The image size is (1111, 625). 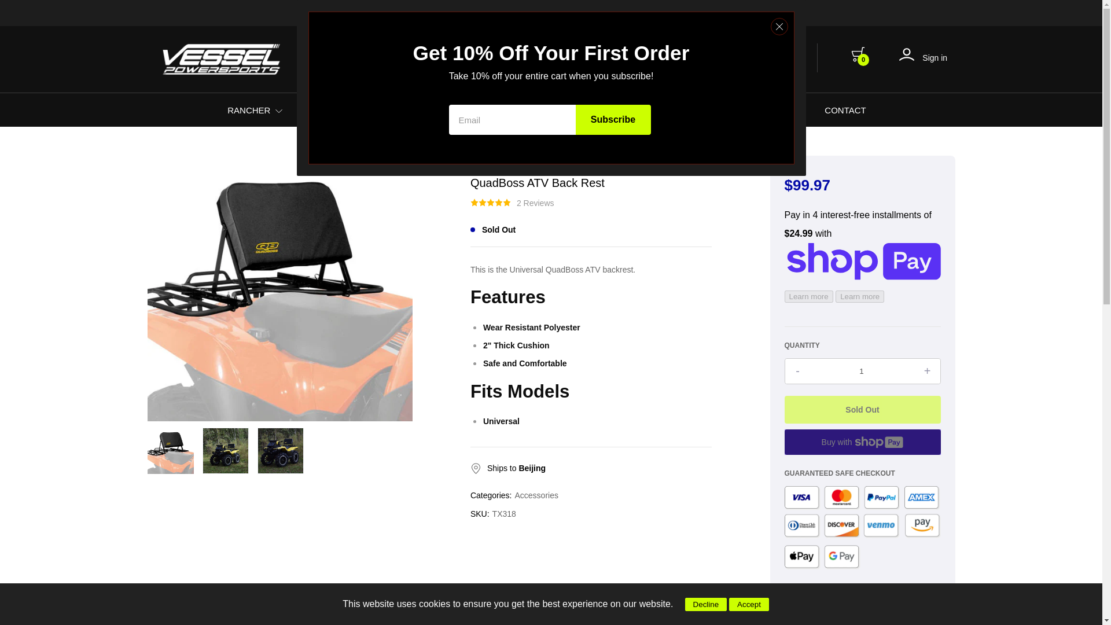 What do you see at coordinates (279, 111) in the screenshot?
I see `1` at bounding box center [279, 111].